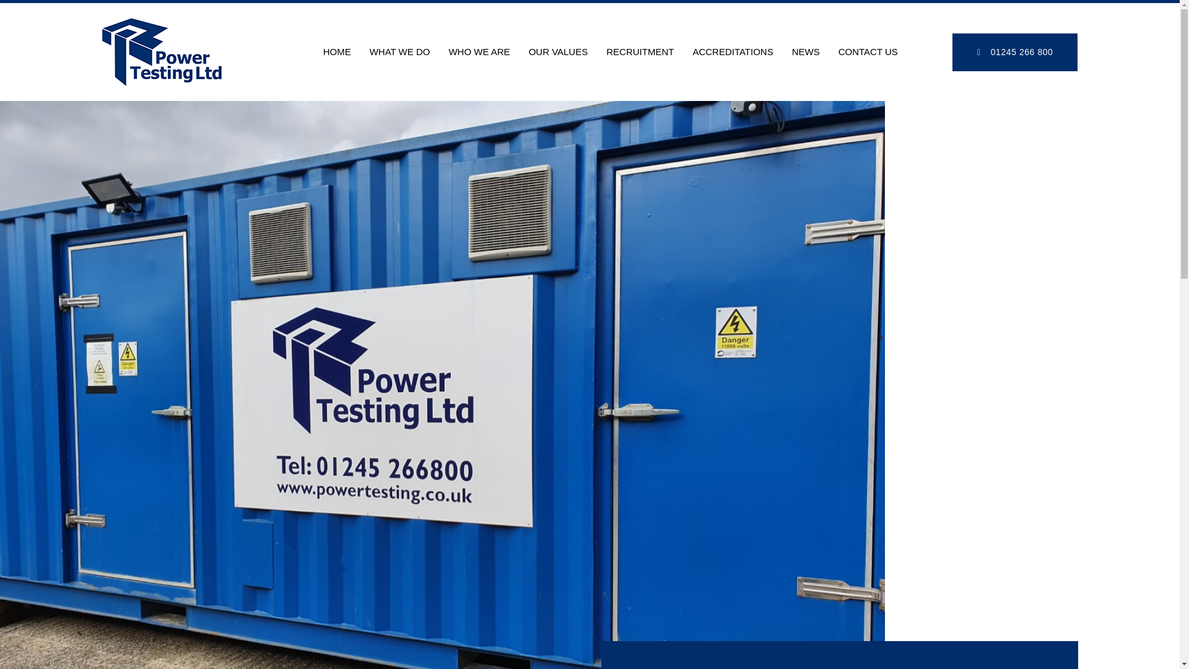 Image resolution: width=1189 pixels, height=669 pixels. What do you see at coordinates (478, 52) in the screenshot?
I see `WHO WE ARE` at bounding box center [478, 52].